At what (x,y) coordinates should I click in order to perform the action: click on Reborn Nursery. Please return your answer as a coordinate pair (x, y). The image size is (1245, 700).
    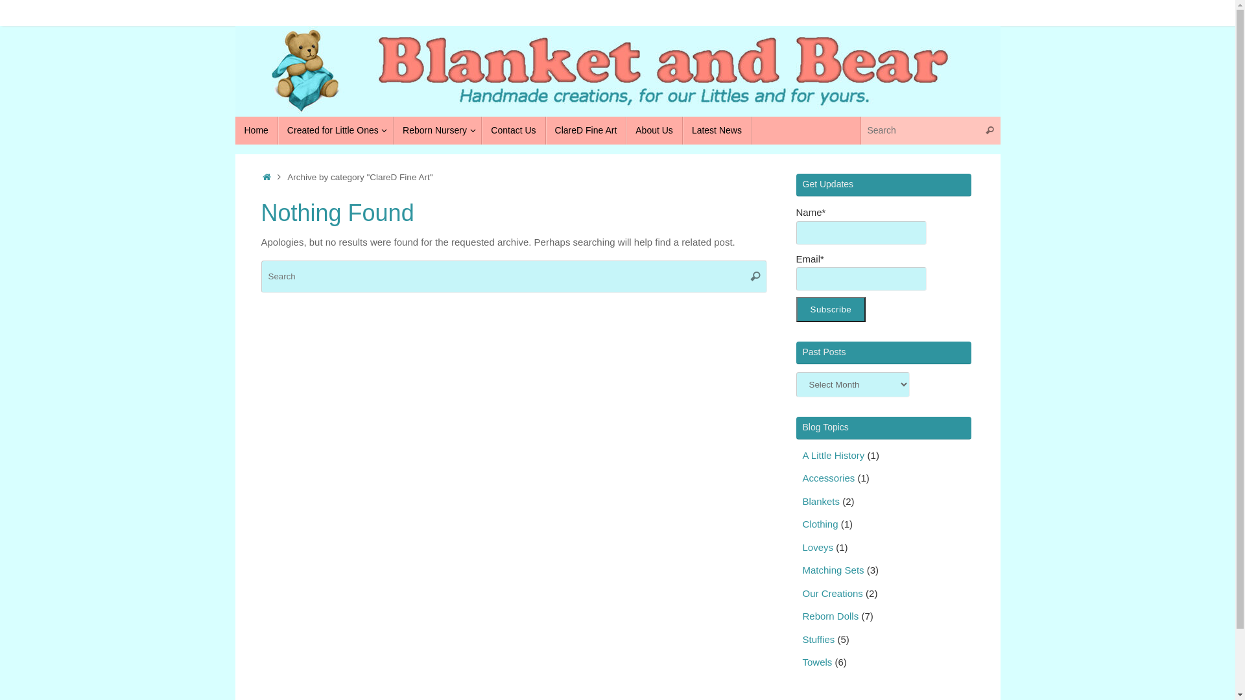
    Looking at the image, I should click on (438, 131).